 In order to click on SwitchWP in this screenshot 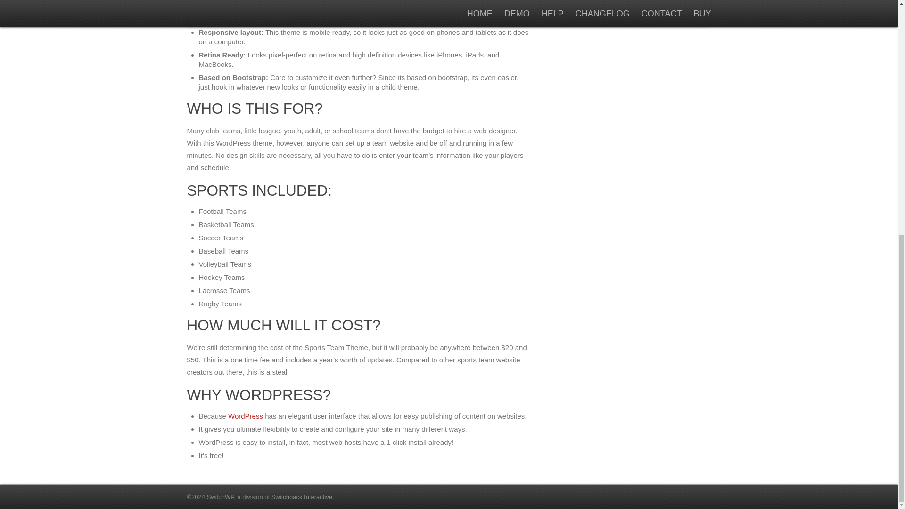, I will do `click(221, 497)`.